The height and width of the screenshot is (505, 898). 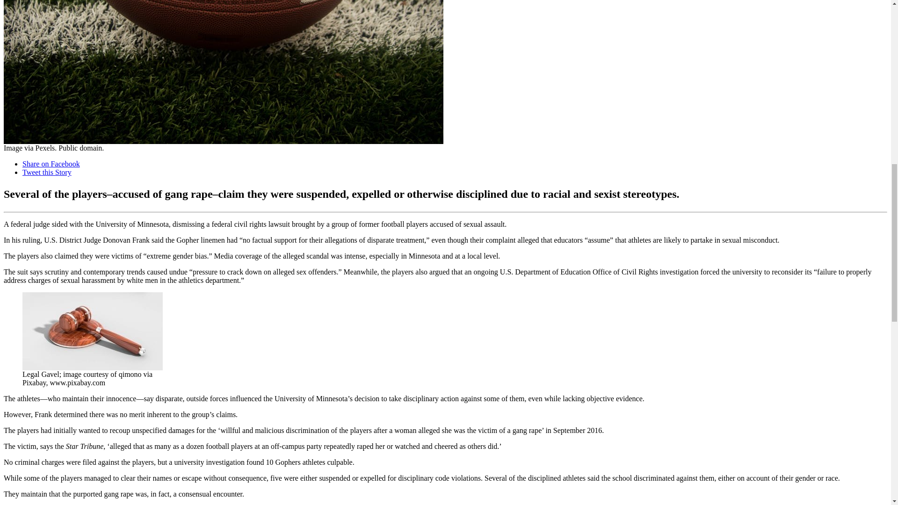 What do you see at coordinates (51, 164) in the screenshot?
I see `Share on Facebook` at bounding box center [51, 164].